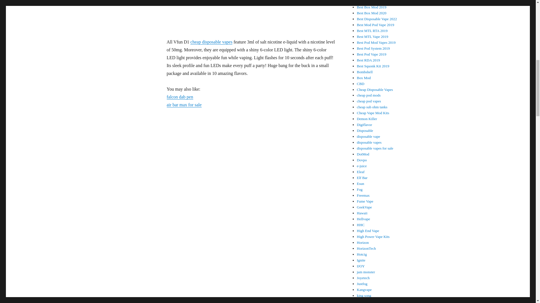 The width and height of the screenshot is (540, 303). Describe the element at coordinates (373, 66) in the screenshot. I see `Best Squonk Kit 2019` at that location.